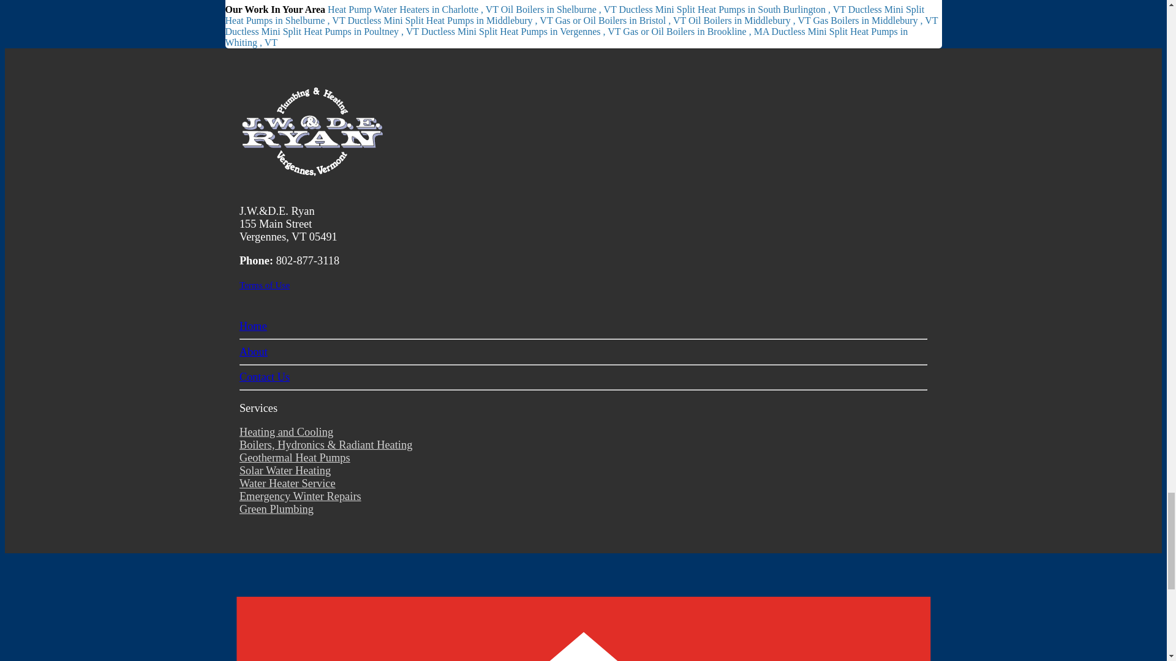  What do you see at coordinates (621, 20) in the screenshot?
I see `Gas or Oil Boilers in Bristol , VT` at bounding box center [621, 20].